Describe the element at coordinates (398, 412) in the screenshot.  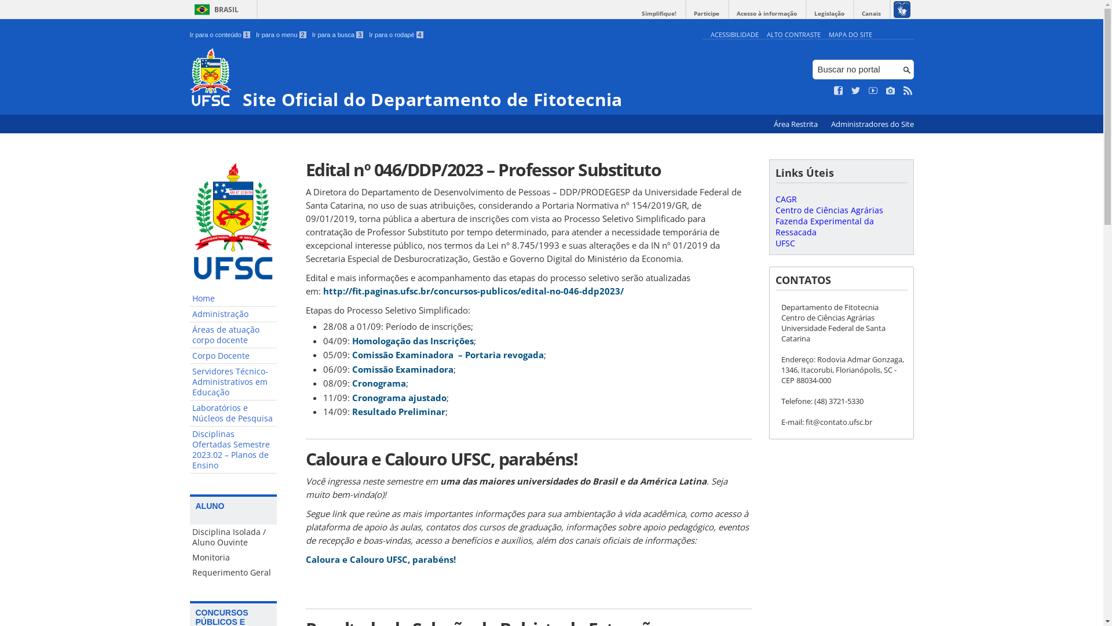
I see `Resultado Preliminar` at that location.